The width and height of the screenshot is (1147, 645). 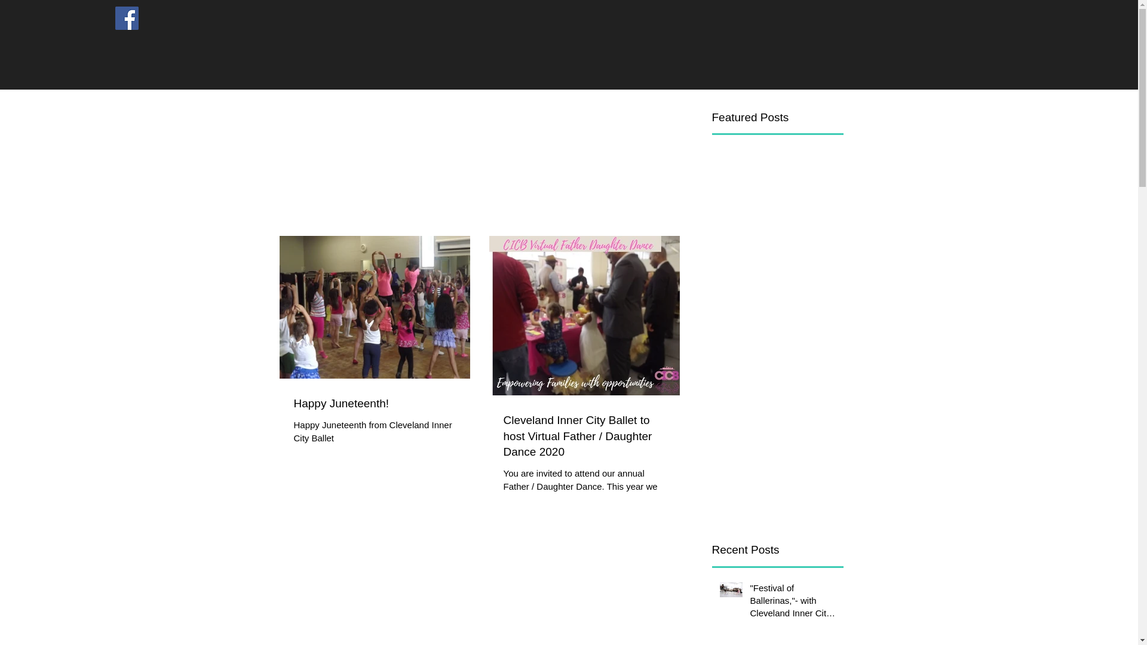 I want to click on Happy Juneteenth!, so click(x=374, y=404).